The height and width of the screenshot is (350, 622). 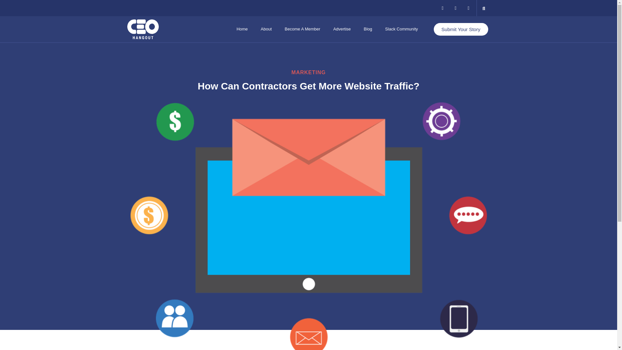 I want to click on MARKETING, so click(x=309, y=72).